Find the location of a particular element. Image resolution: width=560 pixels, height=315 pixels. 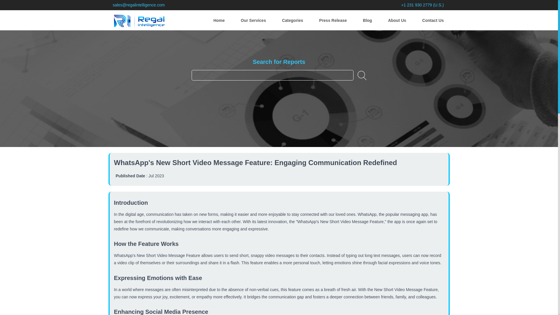

Our Services is located at coordinates (253, 19).